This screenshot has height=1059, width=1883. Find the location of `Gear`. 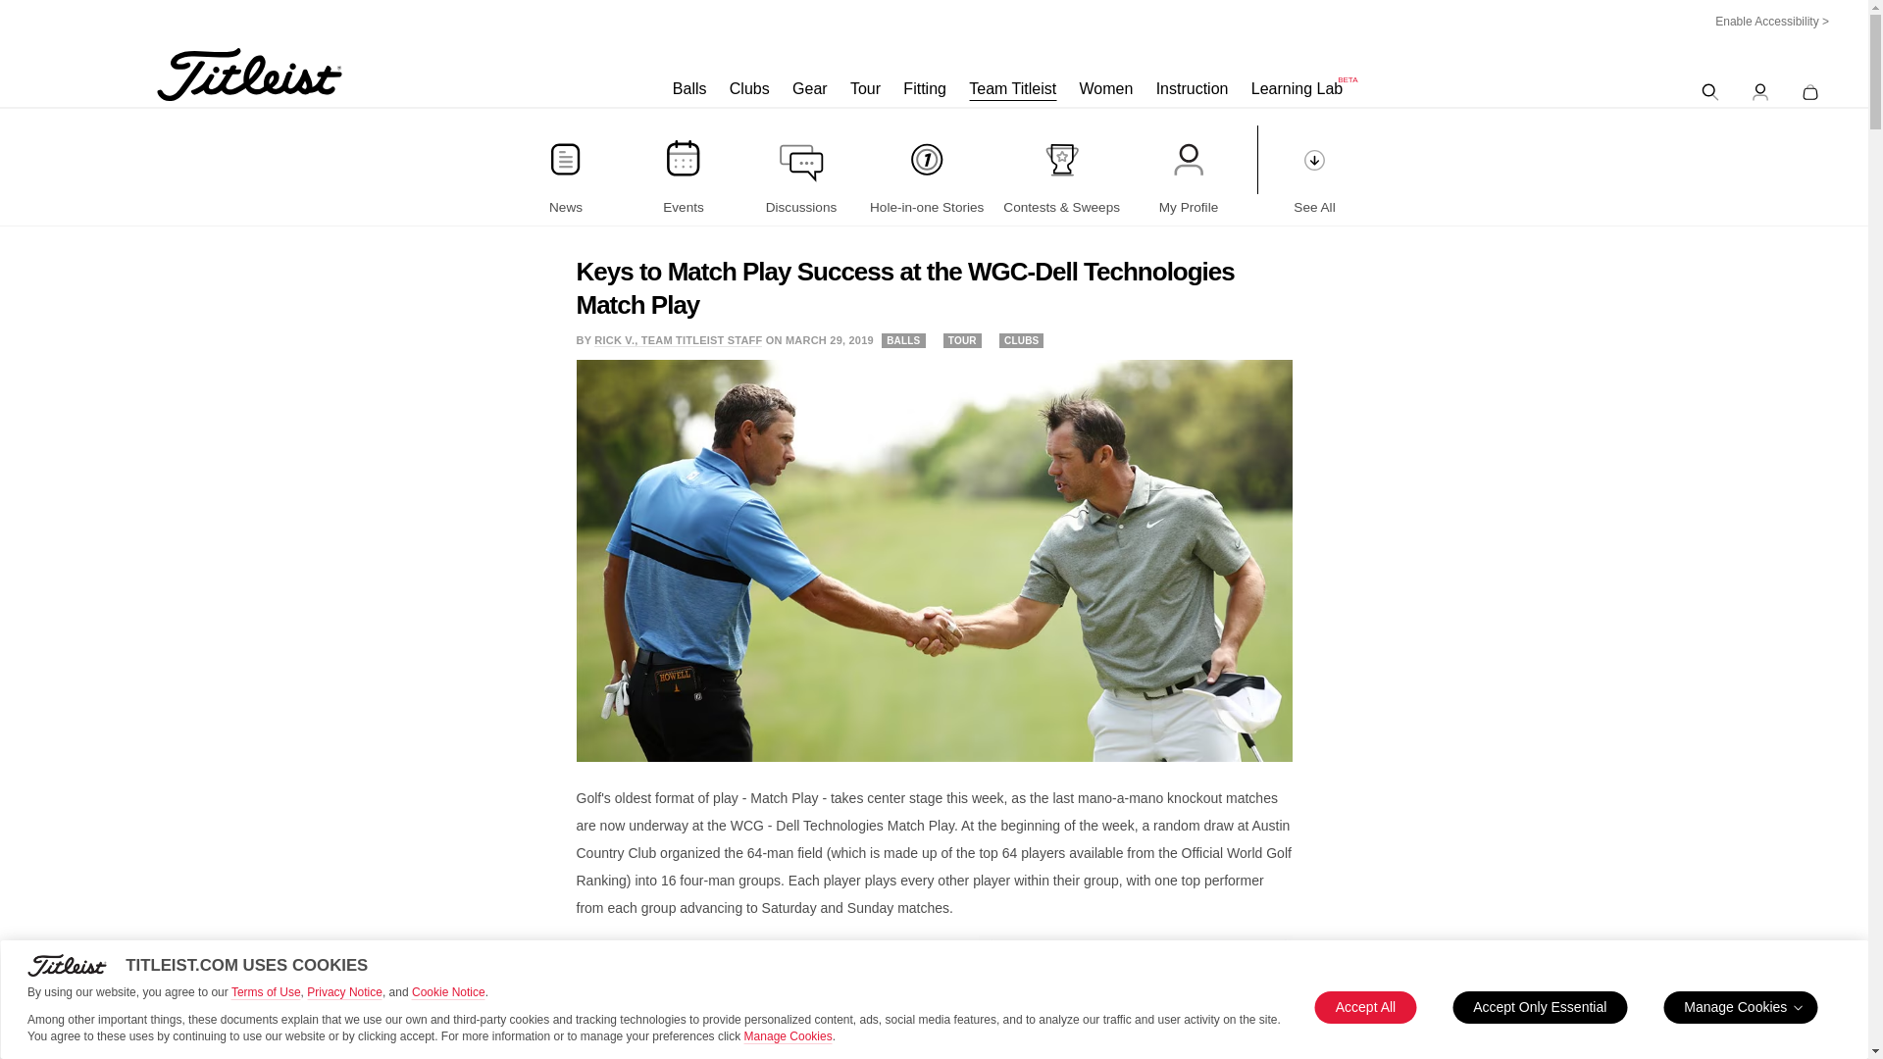

Gear is located at coordinates (810, 89).